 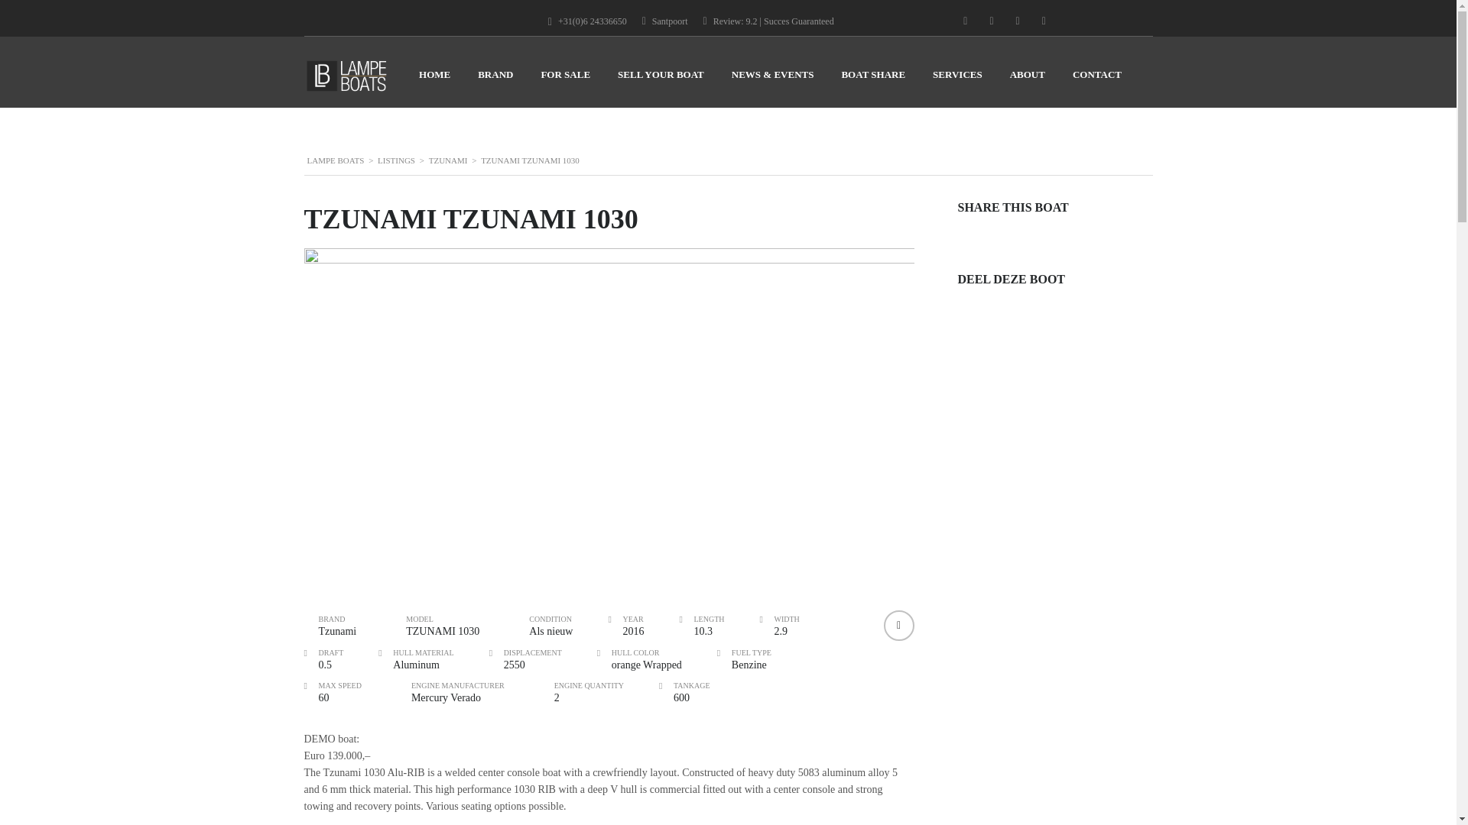 What do you see at coordinates (448, 160) in the screenshot?
I see `TZUNAMI` at bounding box center [448, 160].